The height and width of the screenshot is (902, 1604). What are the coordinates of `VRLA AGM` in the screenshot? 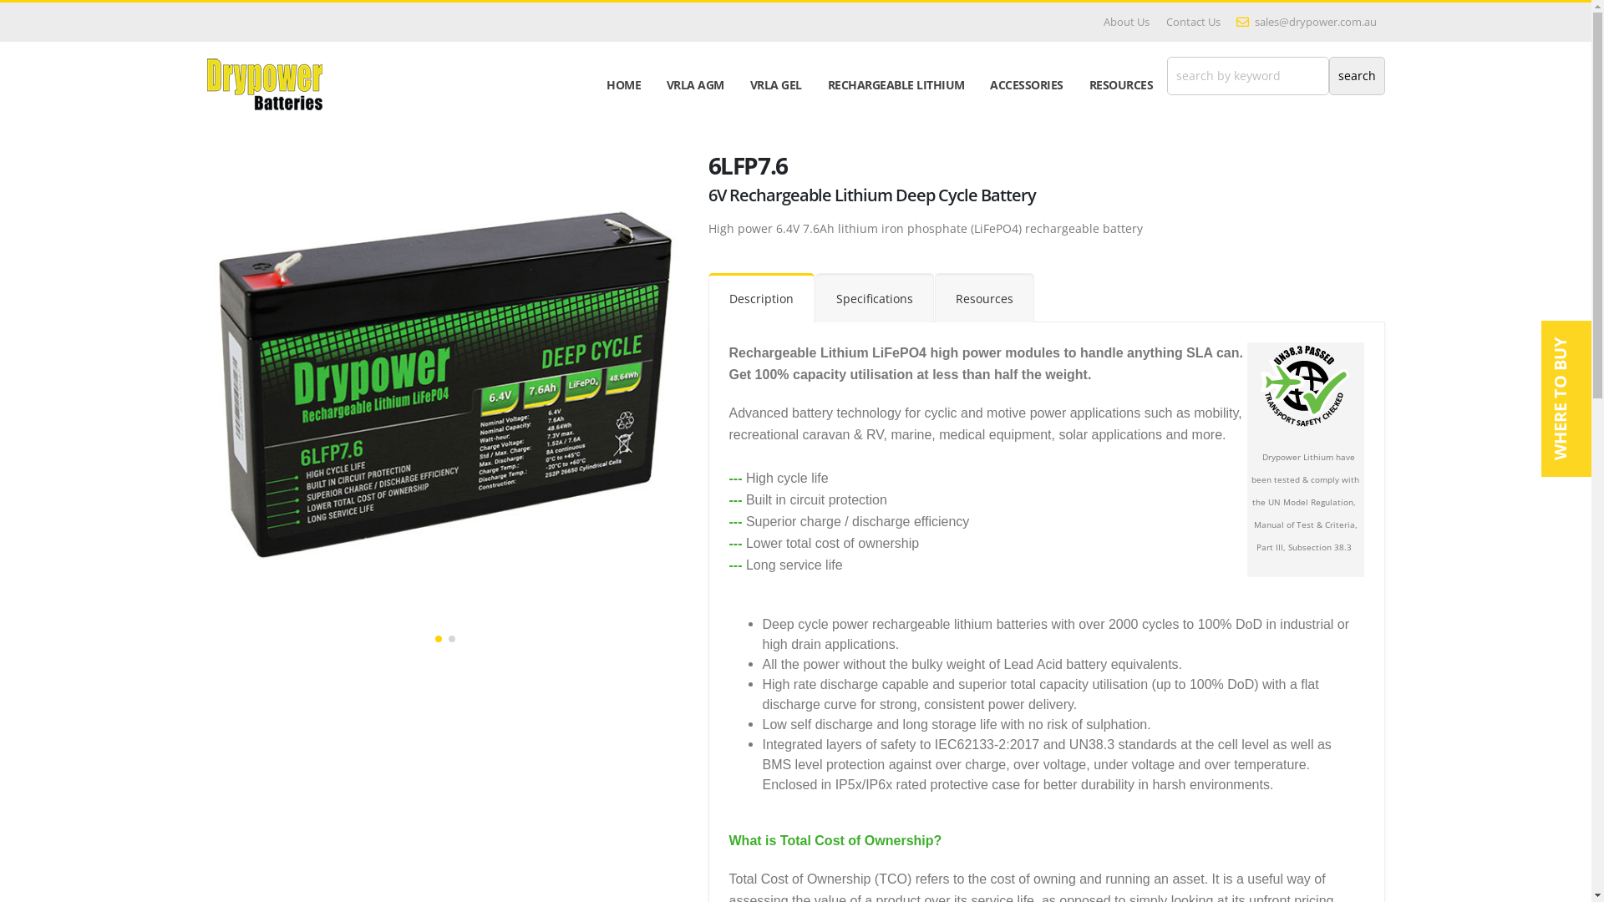 It's located at (696, 85).